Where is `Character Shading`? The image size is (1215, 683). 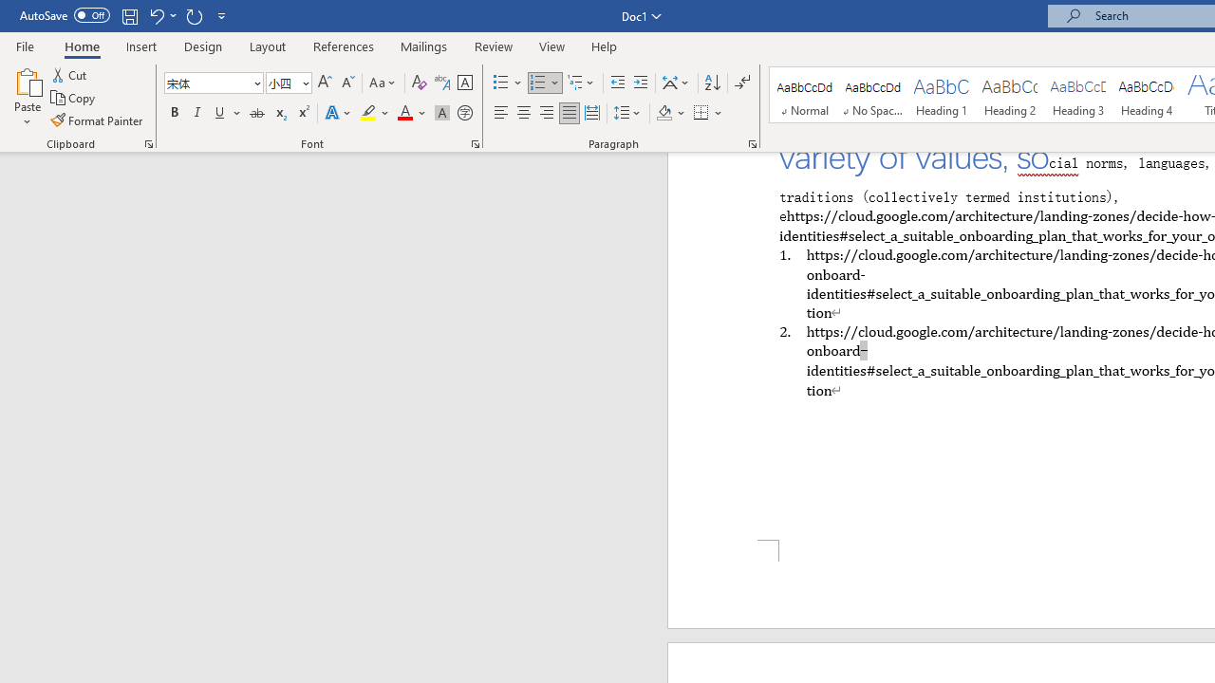 Character Shading is located at coordinates (442, 114).